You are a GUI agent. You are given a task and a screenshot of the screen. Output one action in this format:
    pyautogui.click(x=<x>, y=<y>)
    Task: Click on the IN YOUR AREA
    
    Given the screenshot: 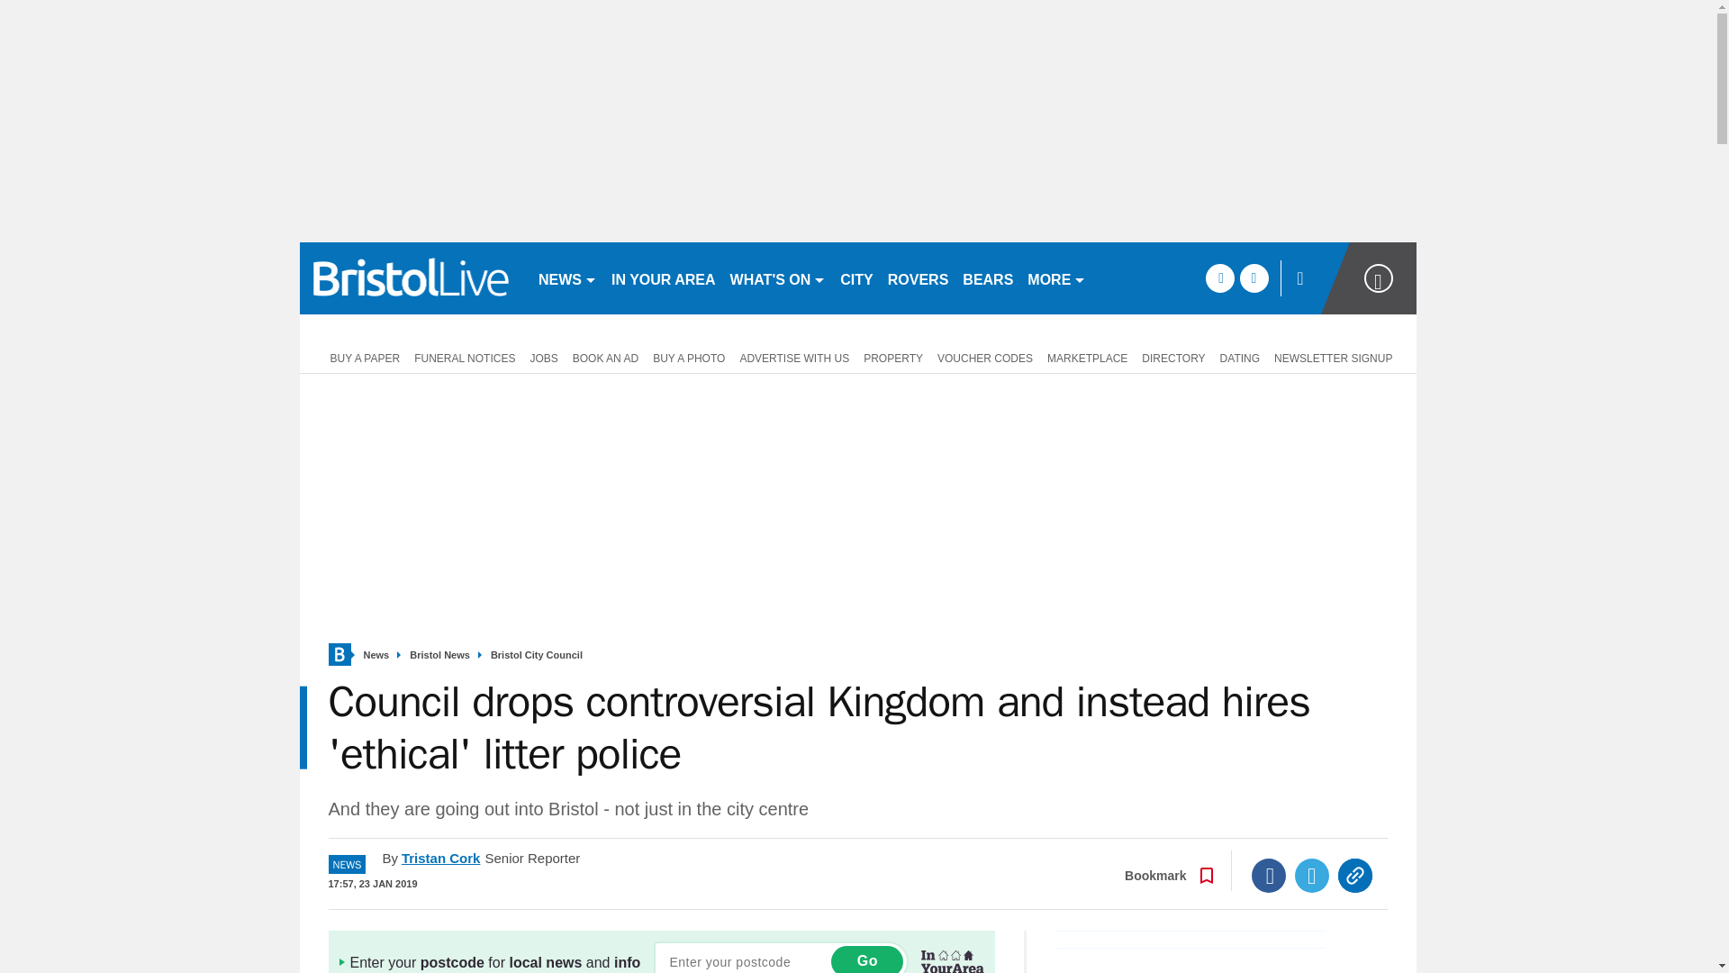 What is the action you would take?
    pyautogui.click(x=663, y=277)
    